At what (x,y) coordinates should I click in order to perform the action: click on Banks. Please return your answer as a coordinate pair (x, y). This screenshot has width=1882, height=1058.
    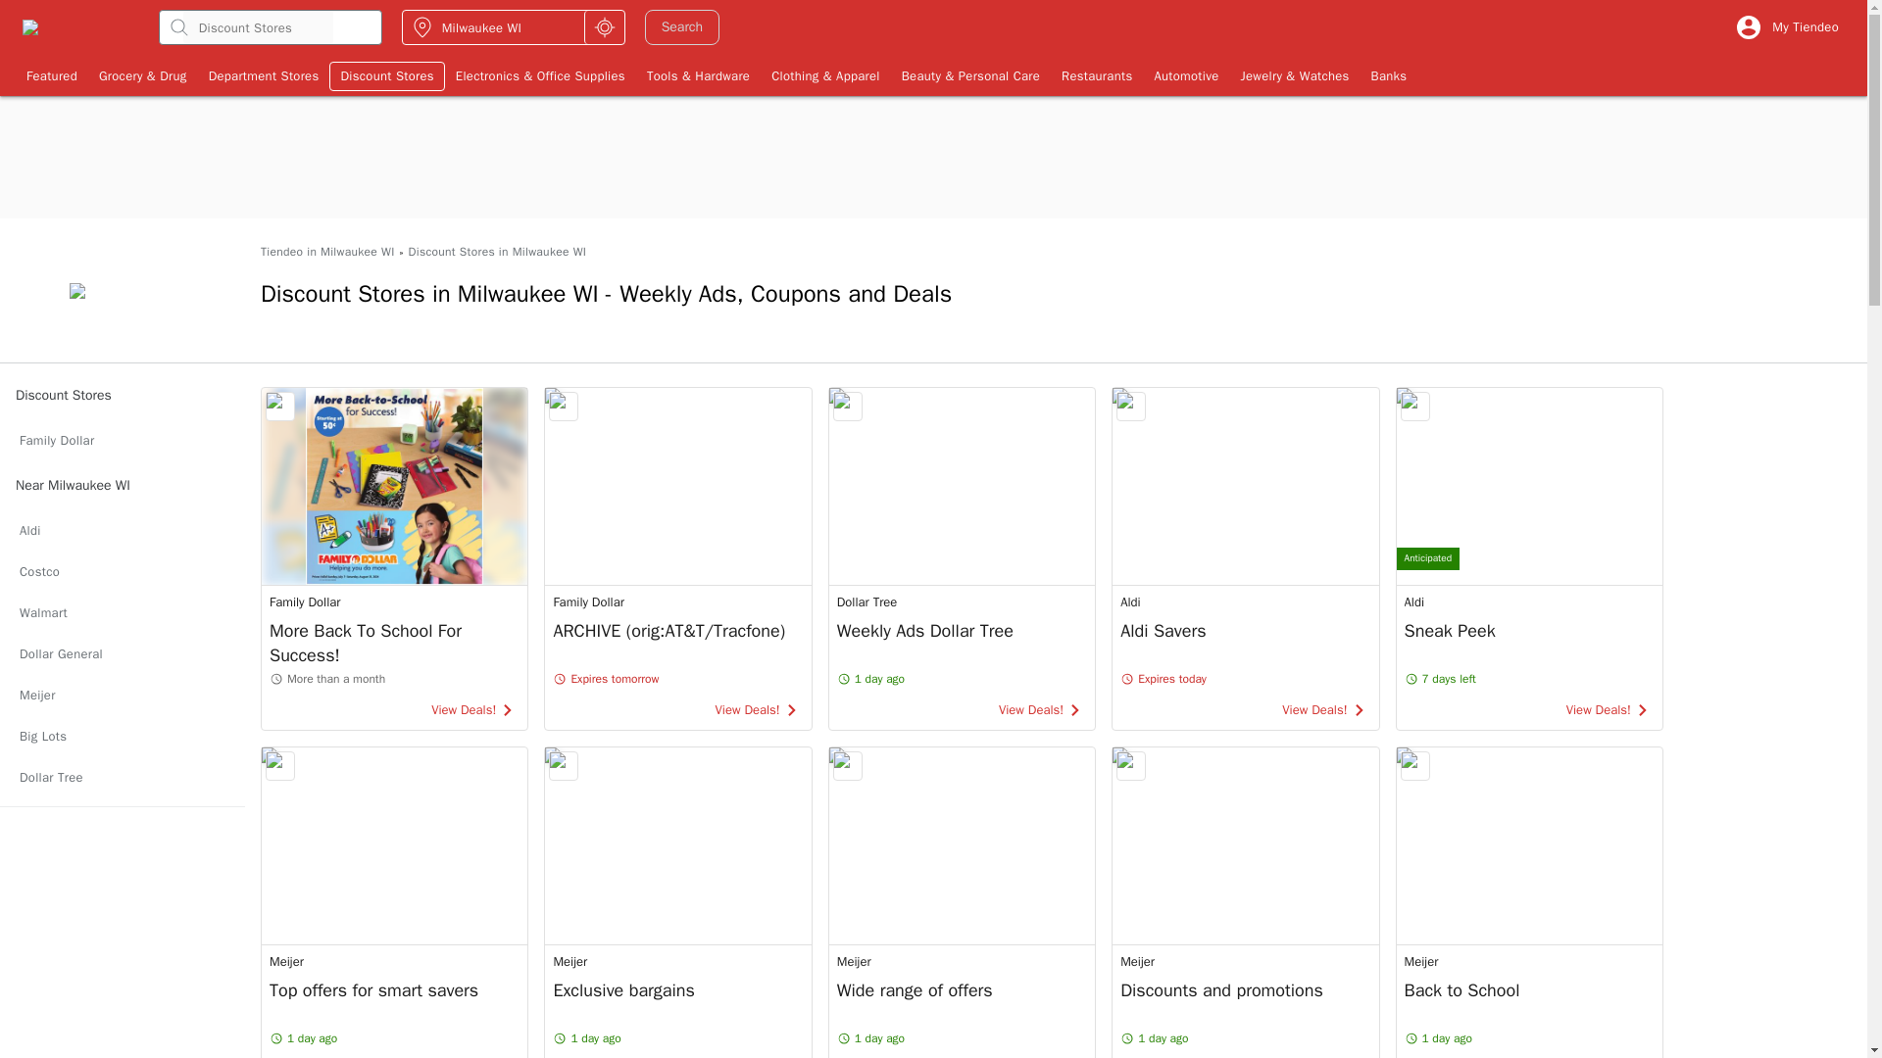
    Looking at the image, I should click on (1390, 75).